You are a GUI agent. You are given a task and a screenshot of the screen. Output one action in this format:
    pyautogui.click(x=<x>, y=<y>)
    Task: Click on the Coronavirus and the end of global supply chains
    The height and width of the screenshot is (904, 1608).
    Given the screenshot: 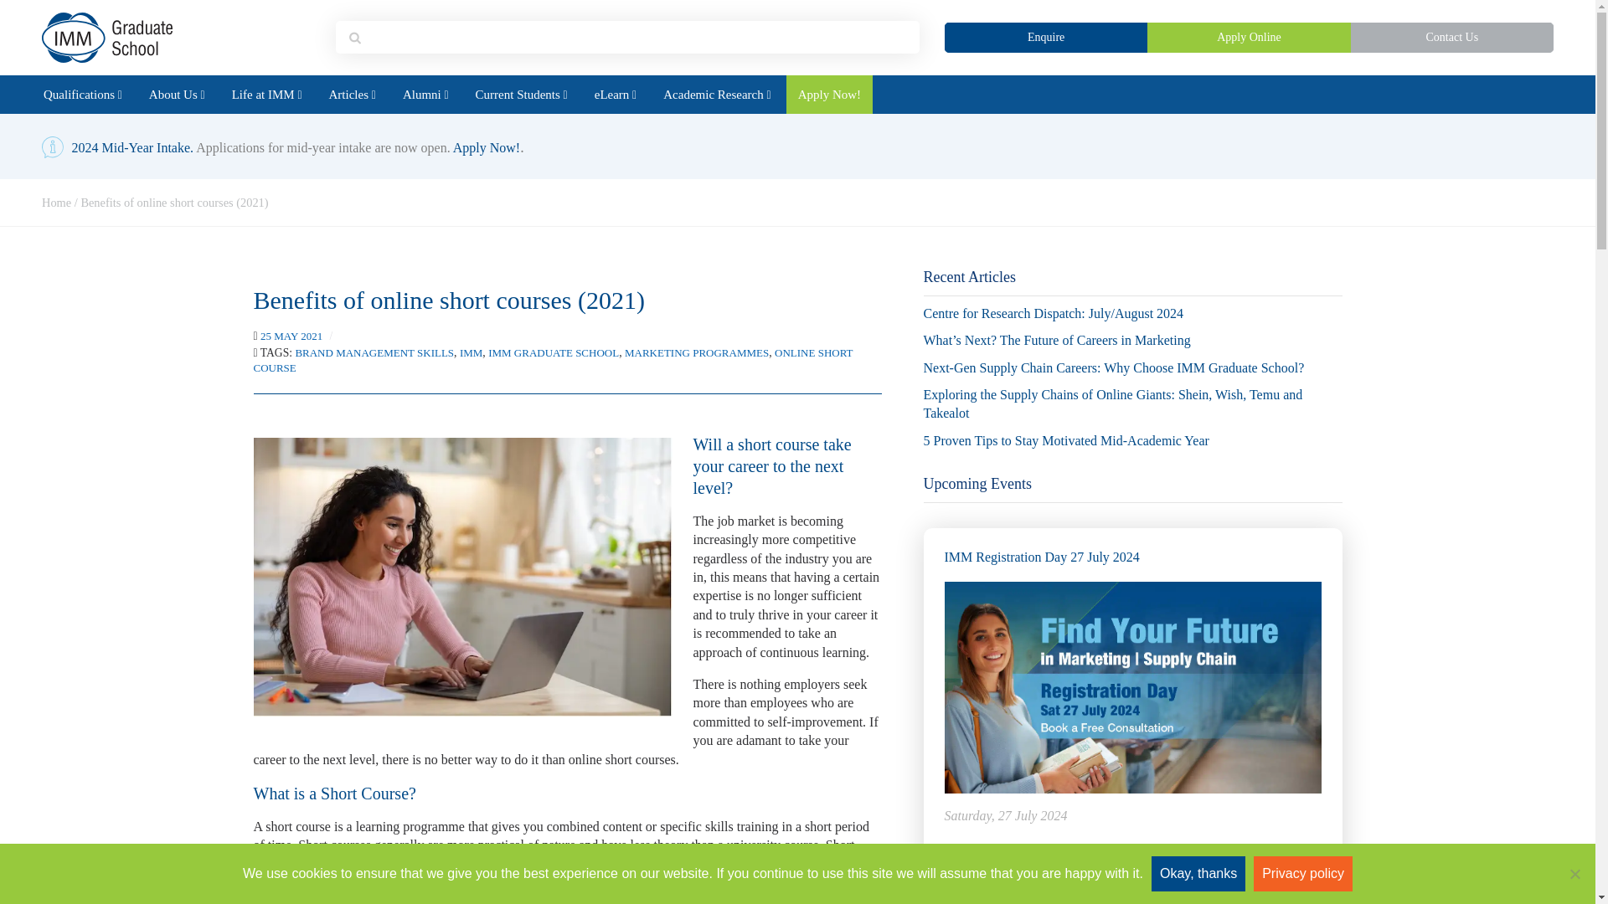 What is the action you would take?
    pyautogui.click(x=462, y=577)
    